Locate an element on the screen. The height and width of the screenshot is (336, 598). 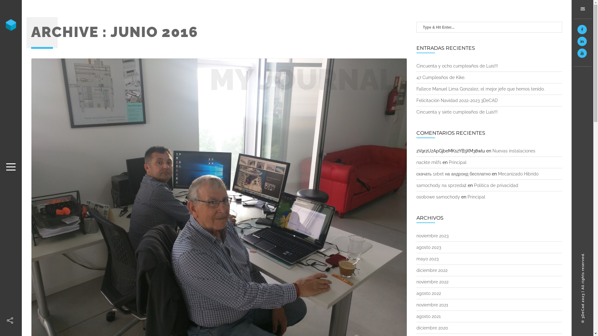
Mecanizado Hibrido is located at coordinates (518, 174).